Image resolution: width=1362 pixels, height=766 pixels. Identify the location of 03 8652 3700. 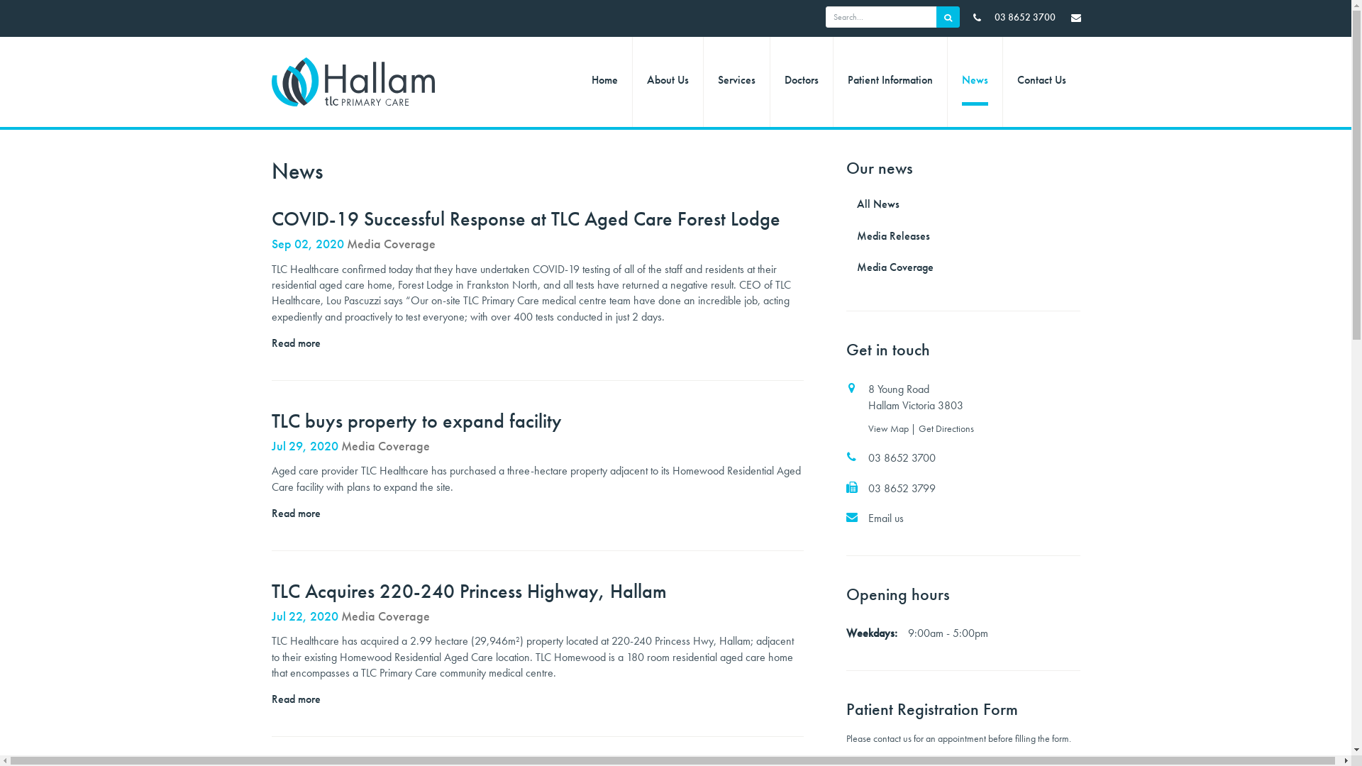
(963, 458).